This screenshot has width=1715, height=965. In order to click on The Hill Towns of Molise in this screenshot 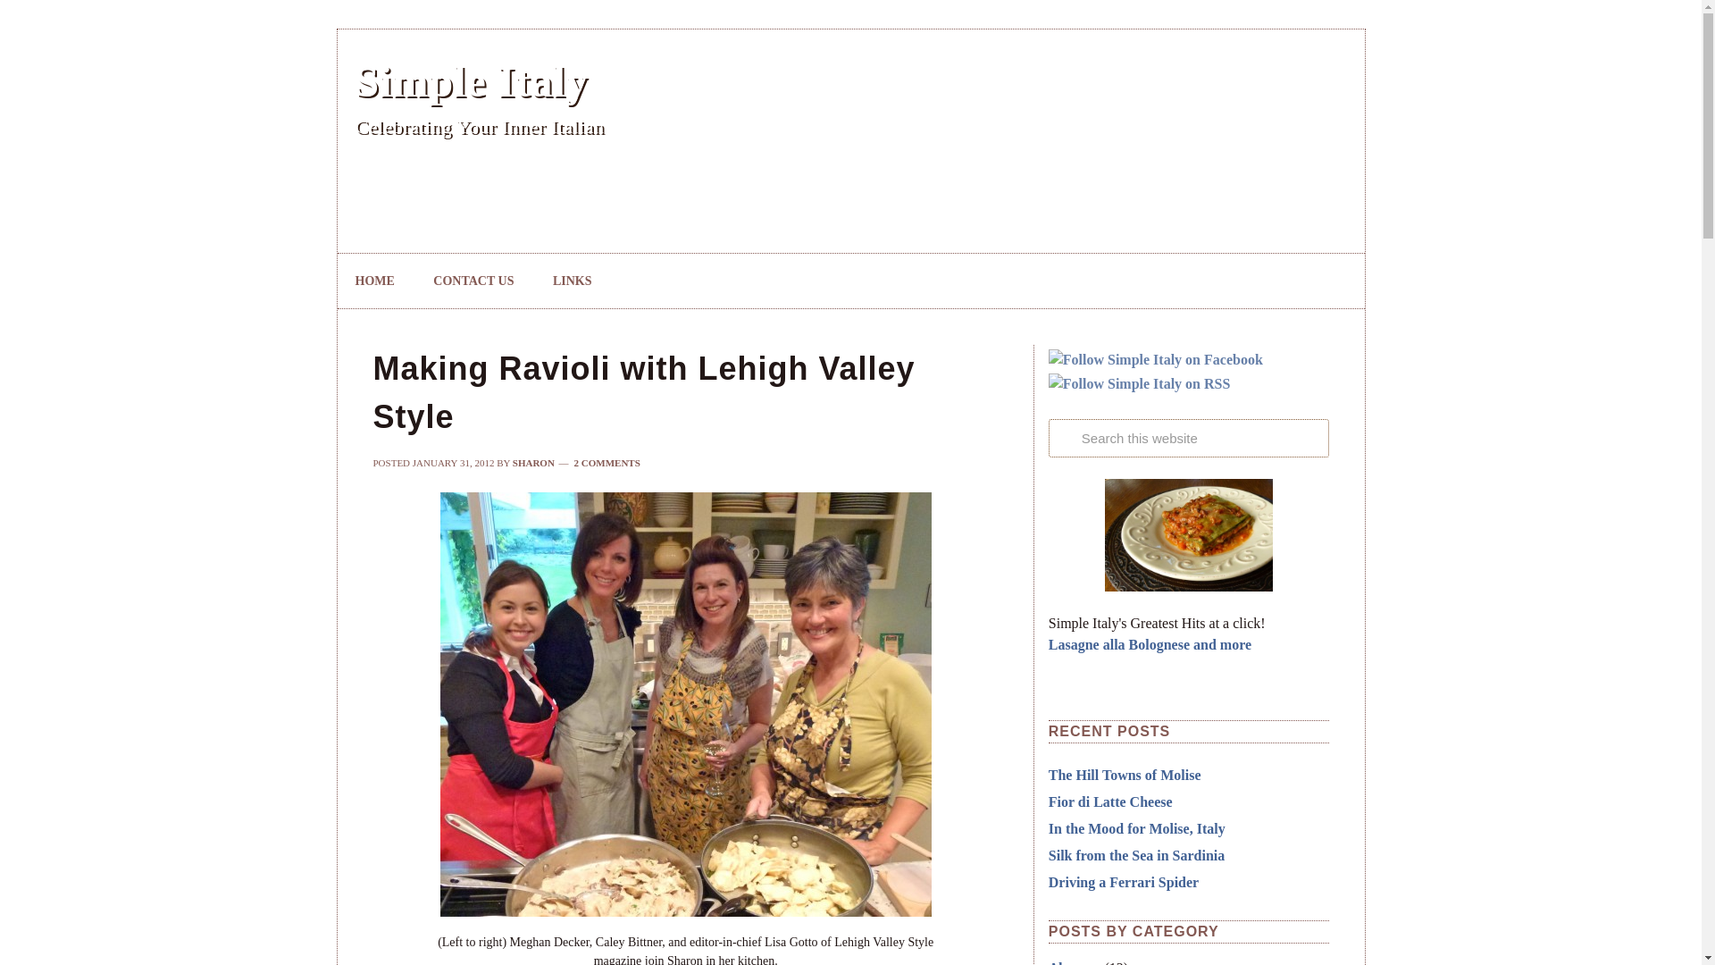, I will do `click(1125, 774)`.